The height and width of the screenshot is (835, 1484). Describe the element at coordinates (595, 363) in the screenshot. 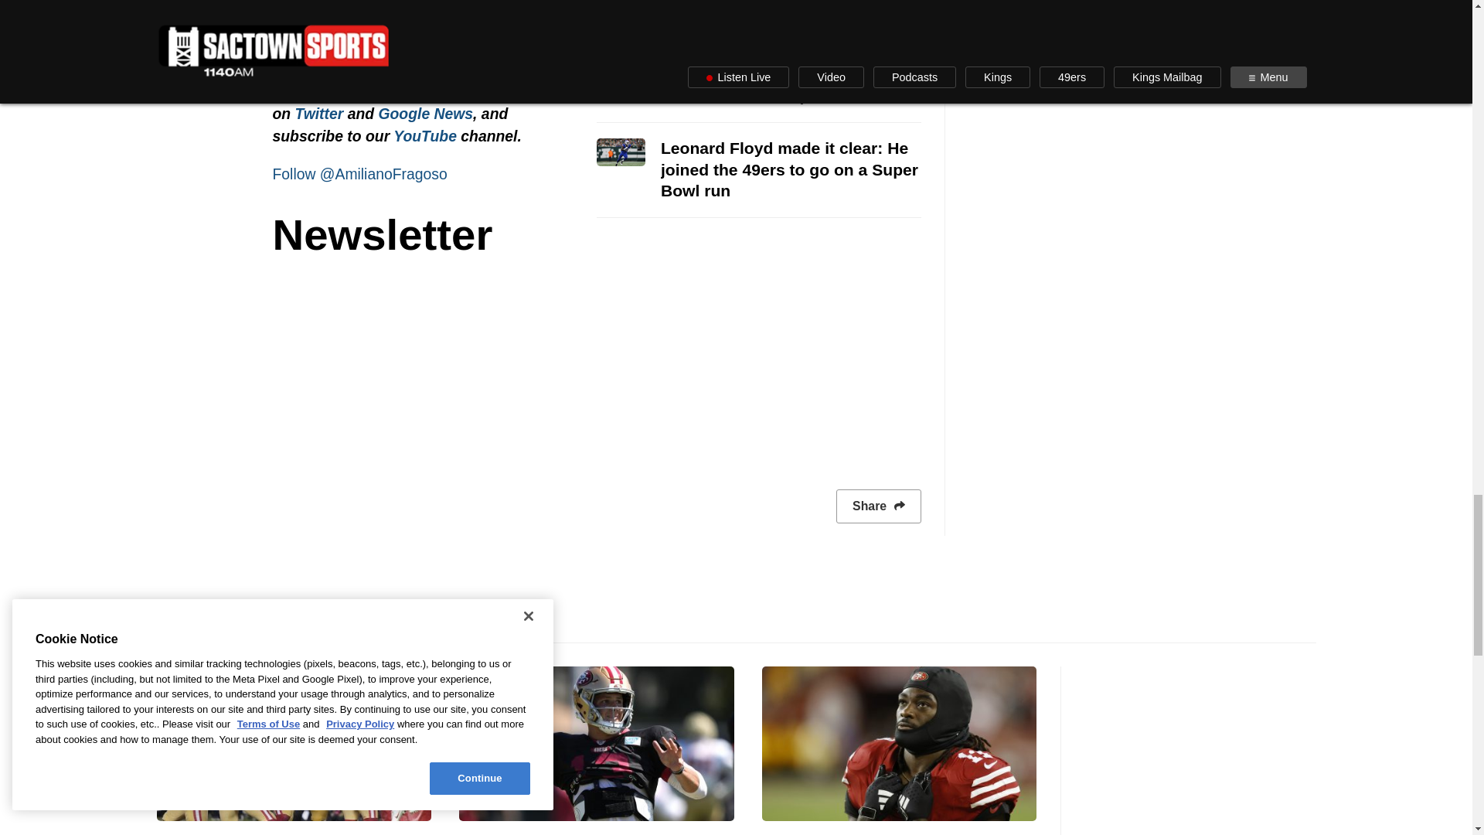

I see `Signup Widget Embed` at that location.